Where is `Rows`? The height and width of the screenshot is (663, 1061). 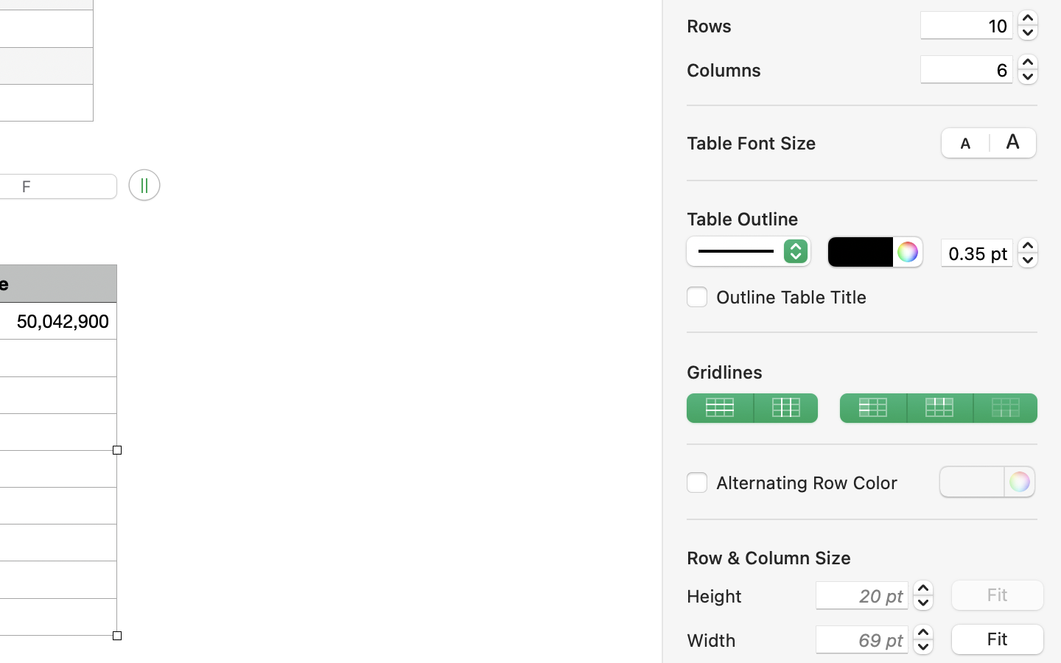
Rows is located at coordinates (797, 26).